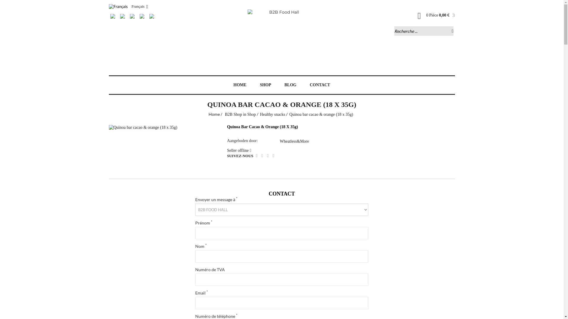  What do you see at coordinates (295, 141) in the screenshot?
I see `Wheatless&More` at bounding box center [295, 141].